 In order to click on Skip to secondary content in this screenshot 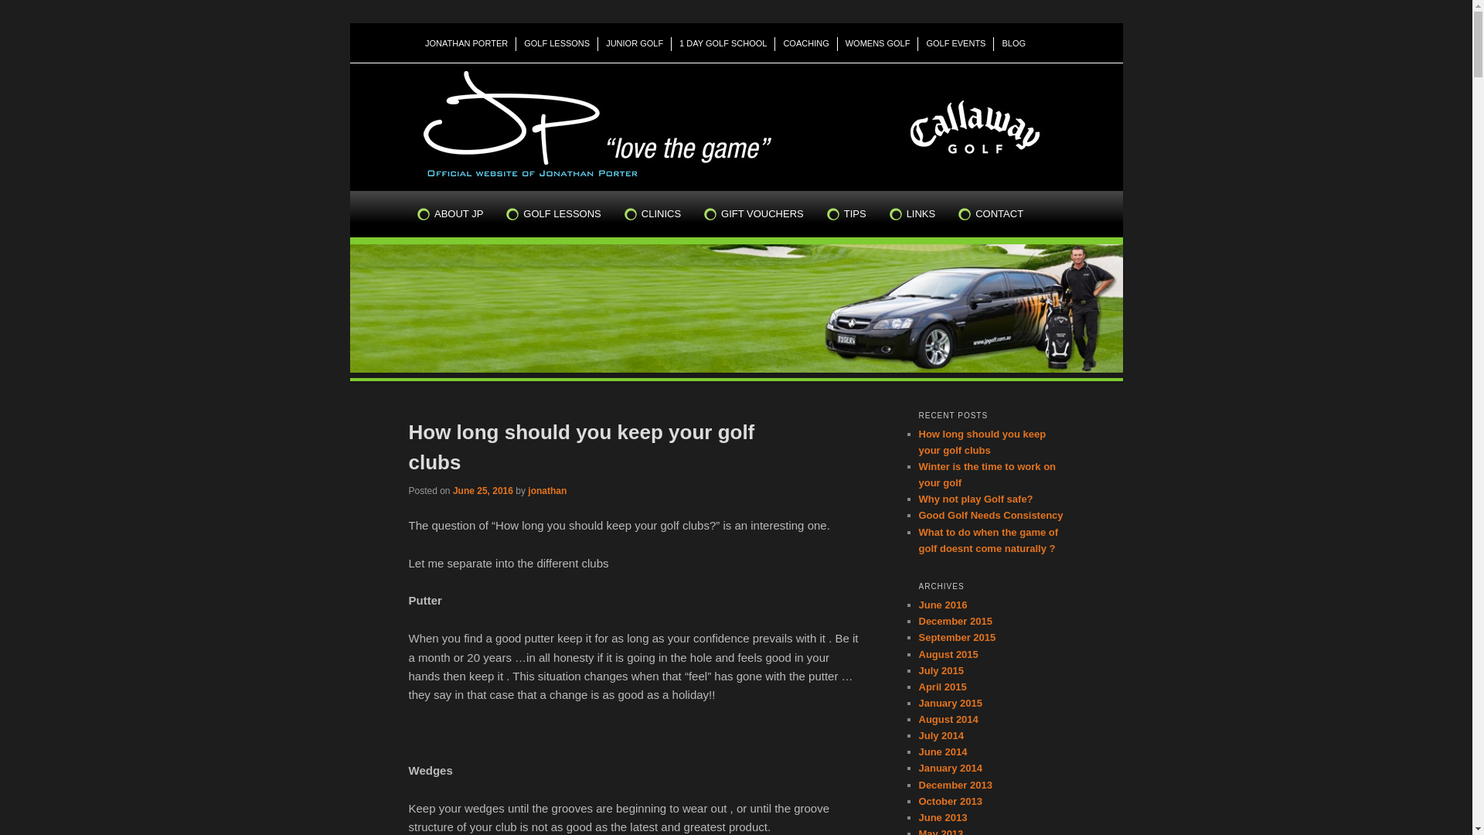, I will do `click(488, 400)`.